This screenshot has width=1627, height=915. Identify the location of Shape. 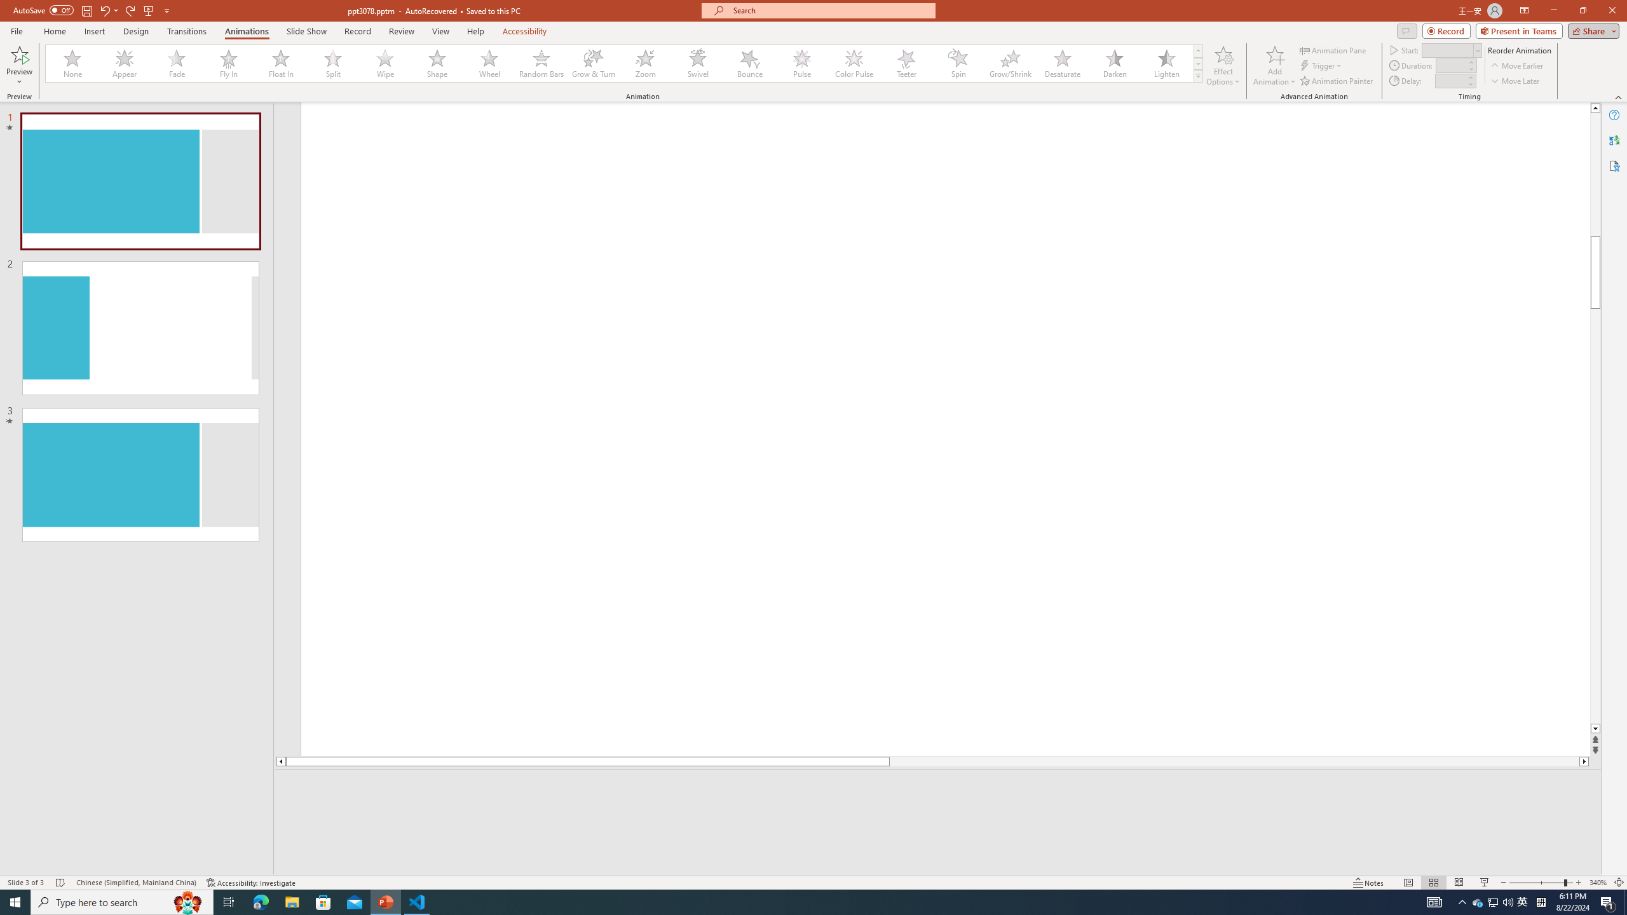
(437, 64).